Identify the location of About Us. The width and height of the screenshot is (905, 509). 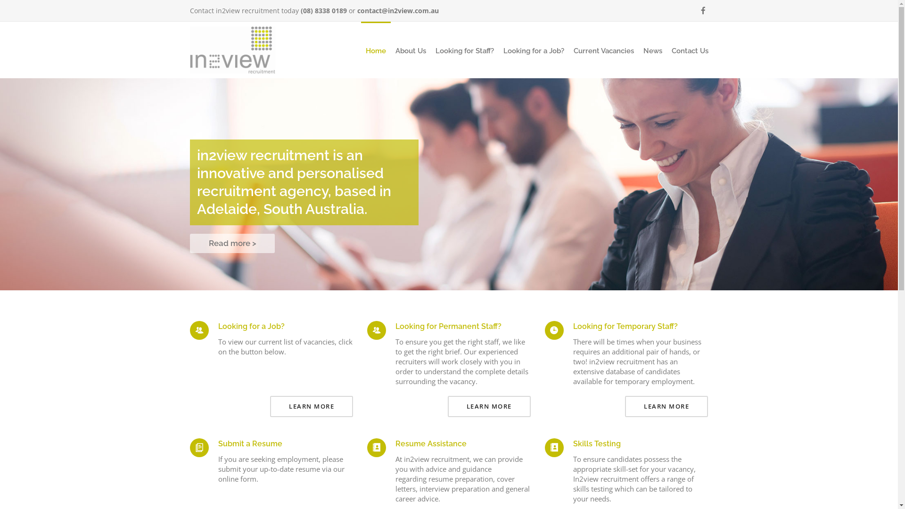
(410, 51).